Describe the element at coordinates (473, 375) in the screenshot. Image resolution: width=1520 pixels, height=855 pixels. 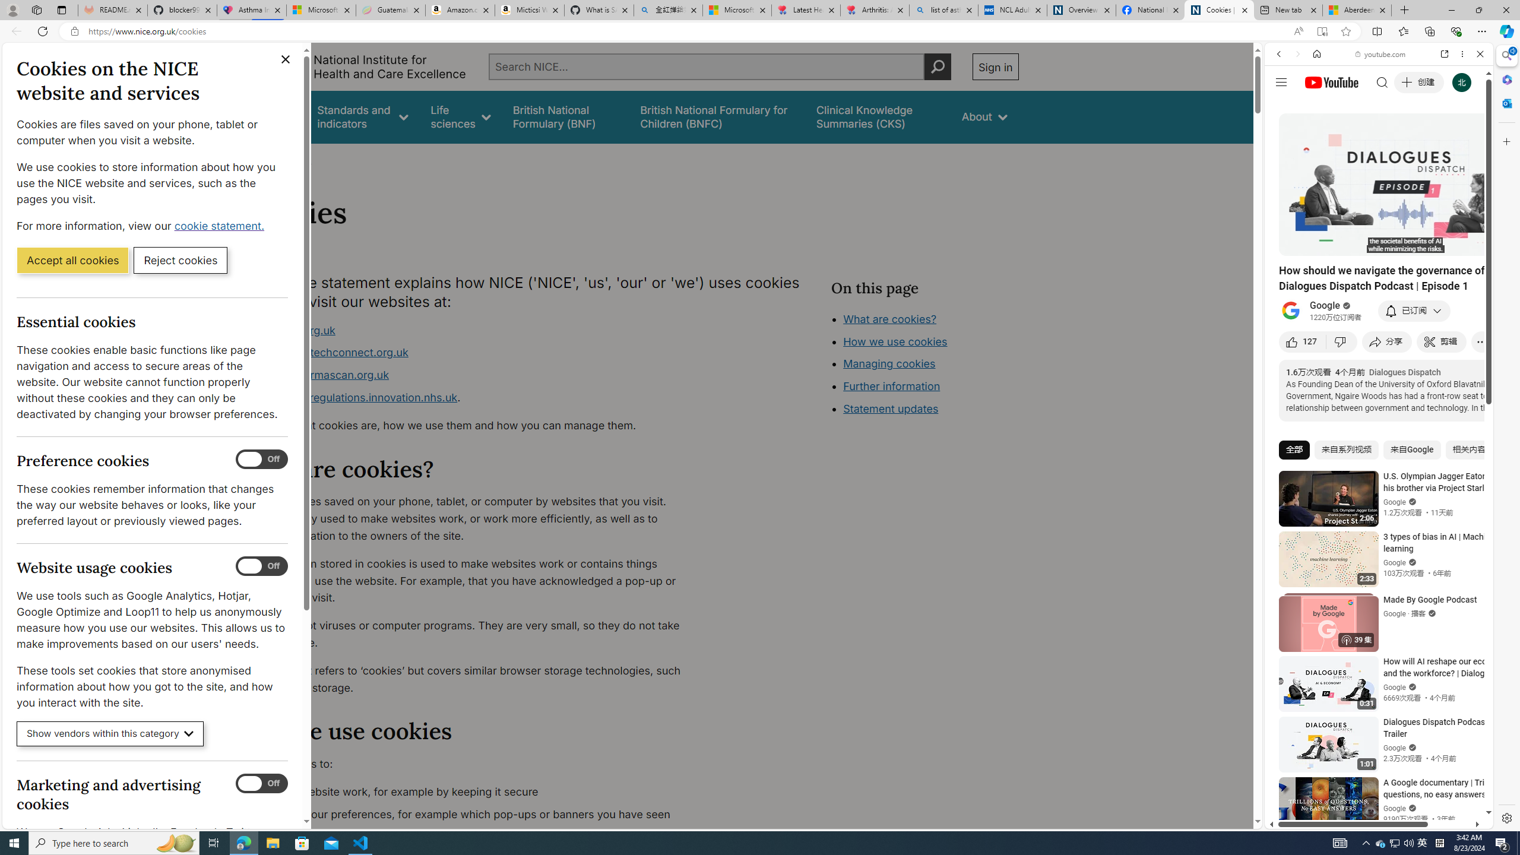
I see `www.ukpharmascan.org.uk` at that location.